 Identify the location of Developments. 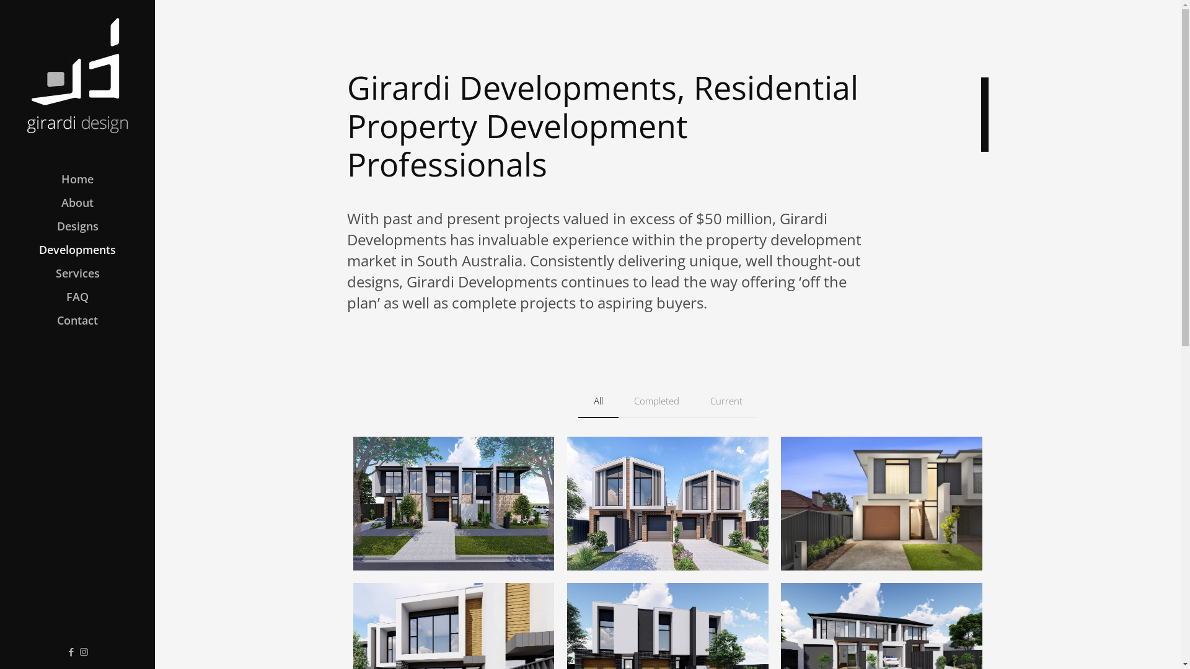
(77, 250).